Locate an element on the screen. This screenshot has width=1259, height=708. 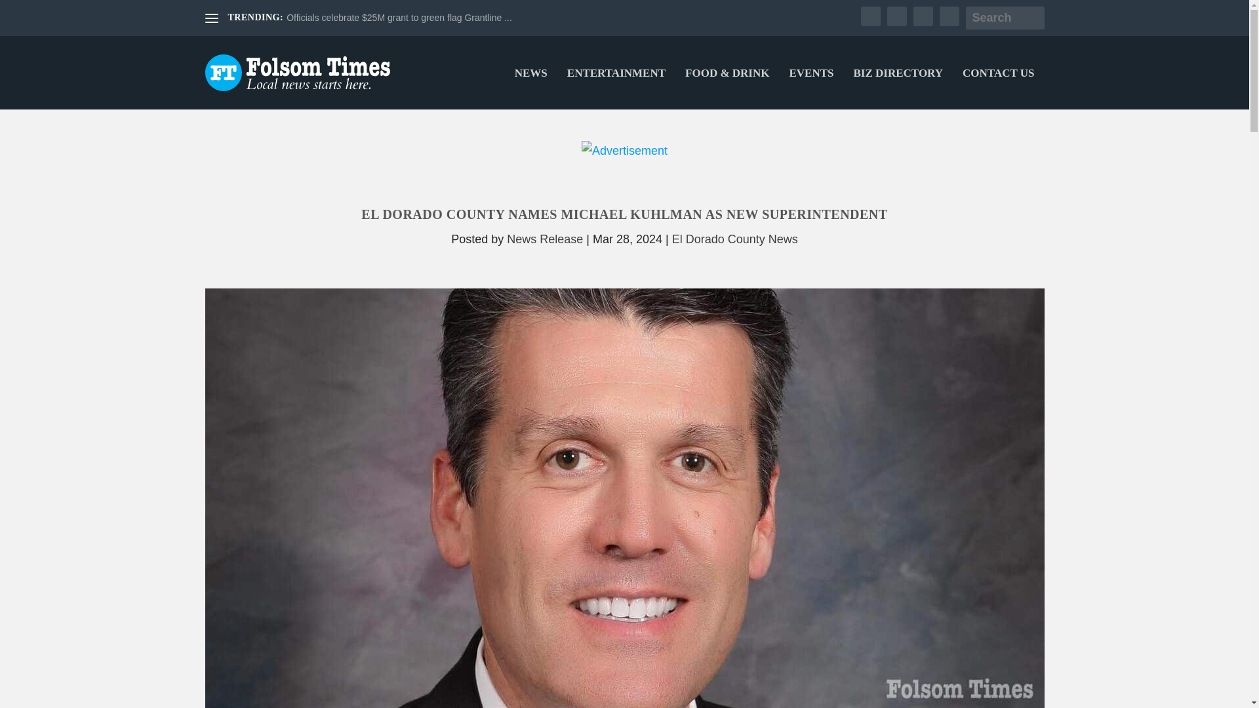
Search for: is located at coordinates (1005, 18).